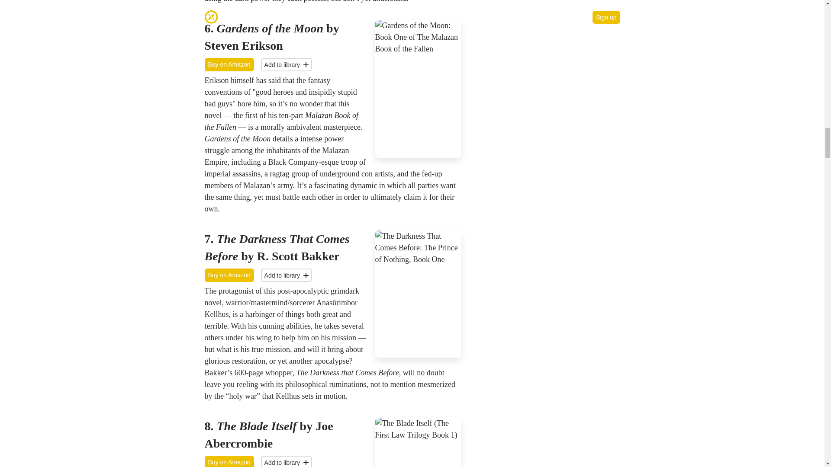 This screenshot has width=831, height=467. What do you see at coordinates (287, 64) in the screenshot?
I see `Add to library` at bounding box center [287, 64].